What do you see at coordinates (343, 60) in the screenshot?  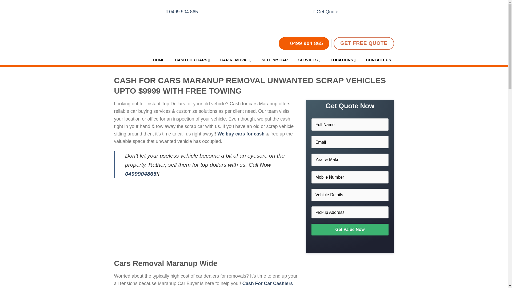 I see `LOCATIONS` at bounding box center [343, 60].